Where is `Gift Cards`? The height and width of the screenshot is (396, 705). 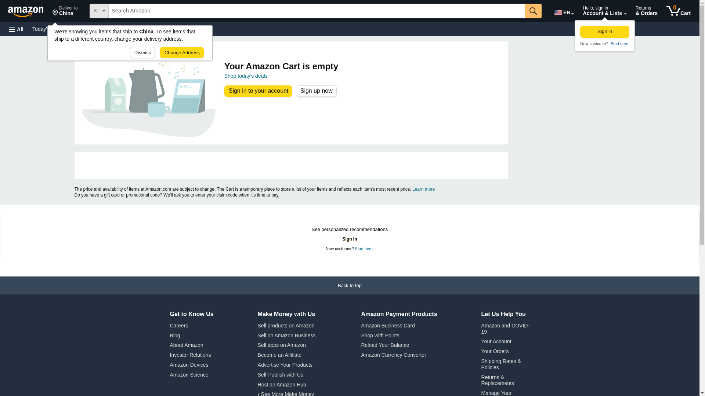 Gift Cards is located at coordinates (162, 29).